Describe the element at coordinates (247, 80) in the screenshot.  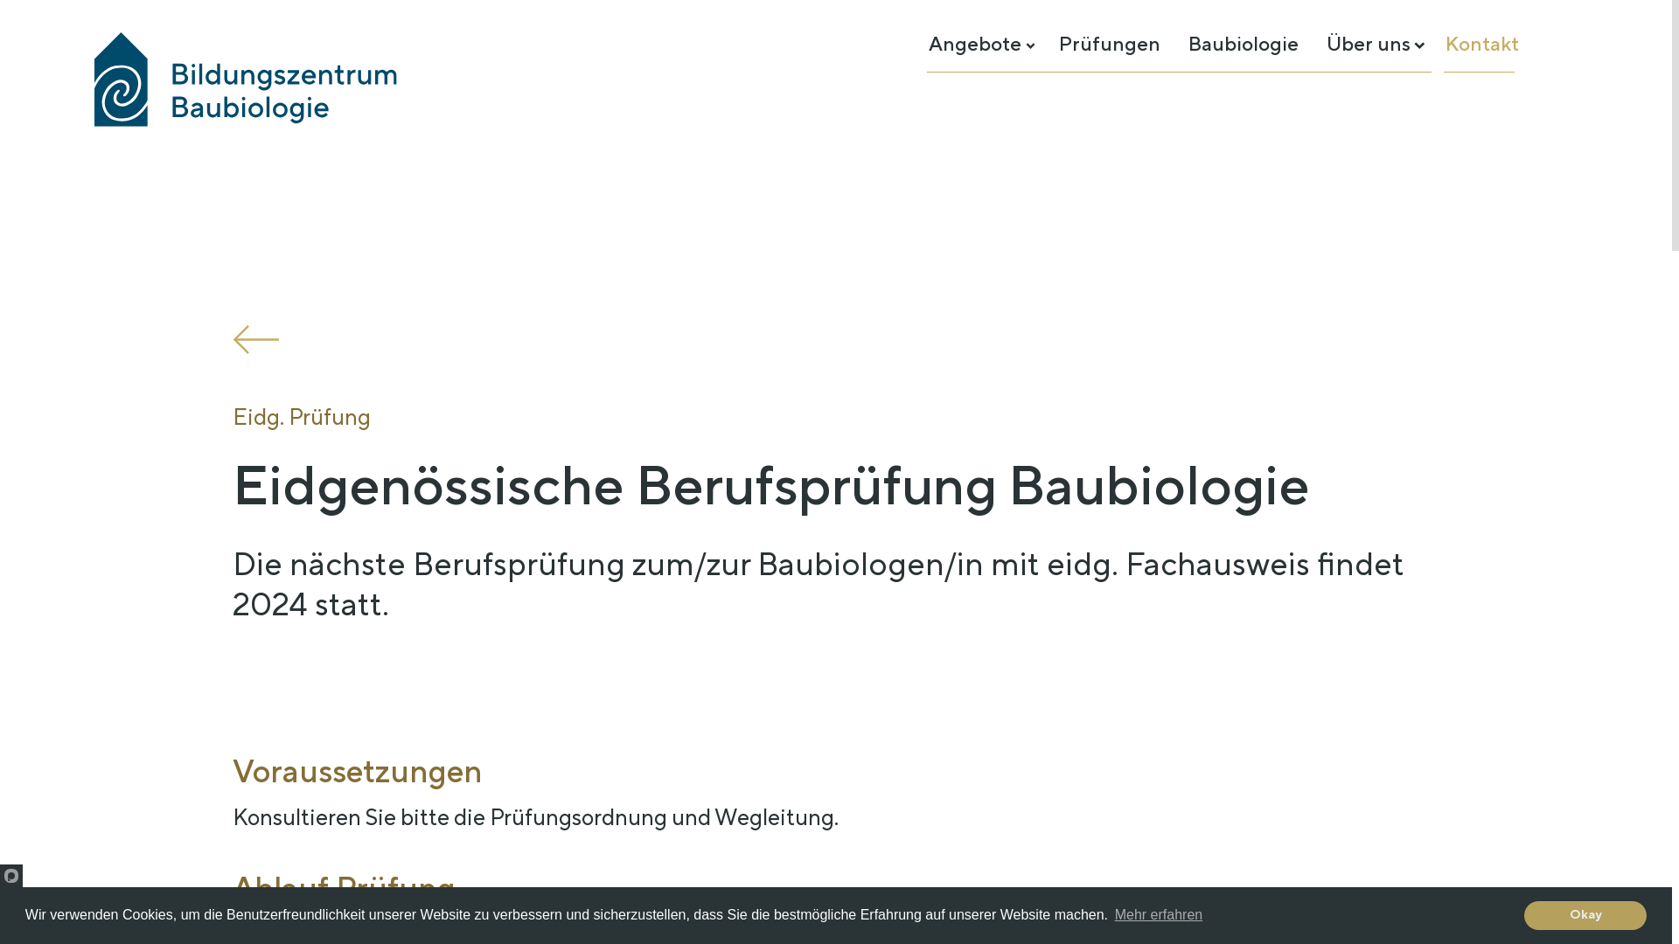
I see `Bildungszentrum Baubiologie` at that location.